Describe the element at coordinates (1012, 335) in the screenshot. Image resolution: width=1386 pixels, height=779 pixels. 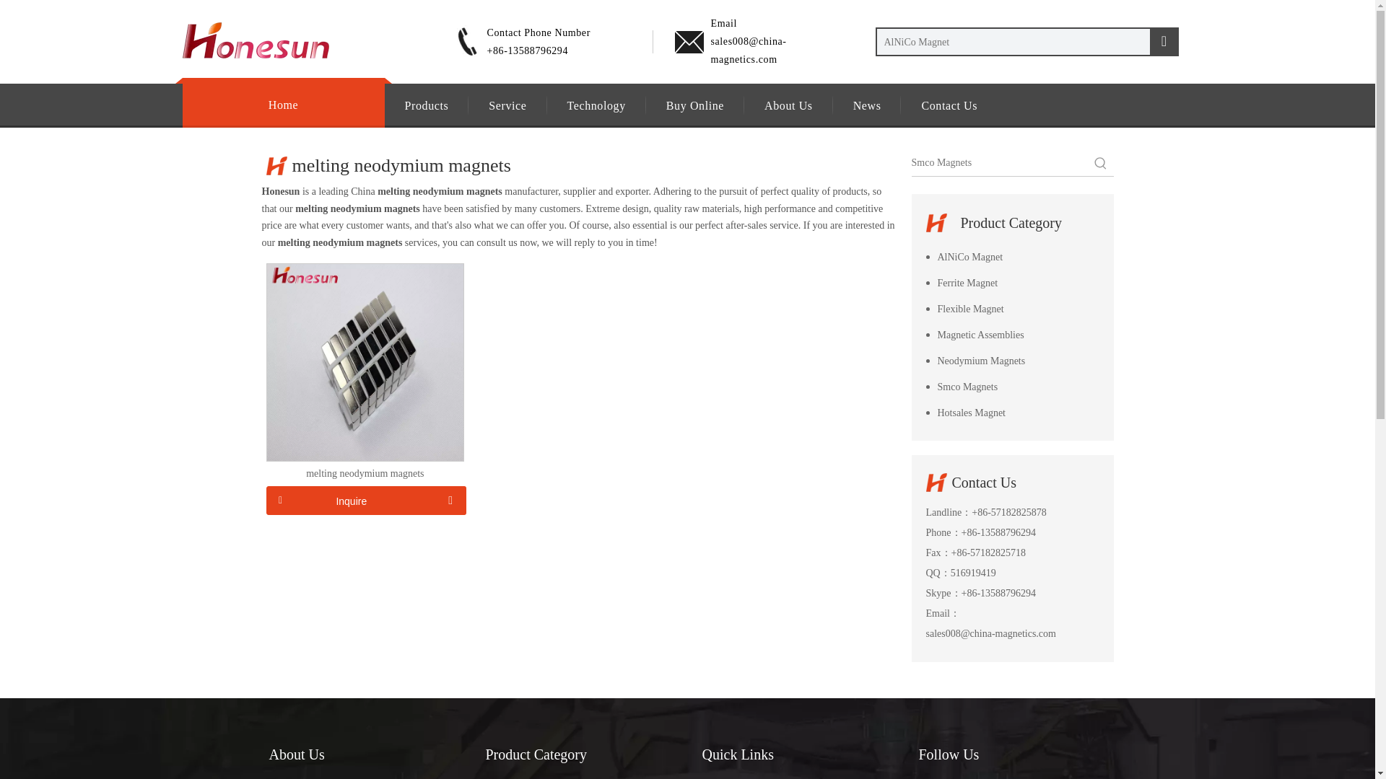
I see `Magnetic Assemblies` at that location.